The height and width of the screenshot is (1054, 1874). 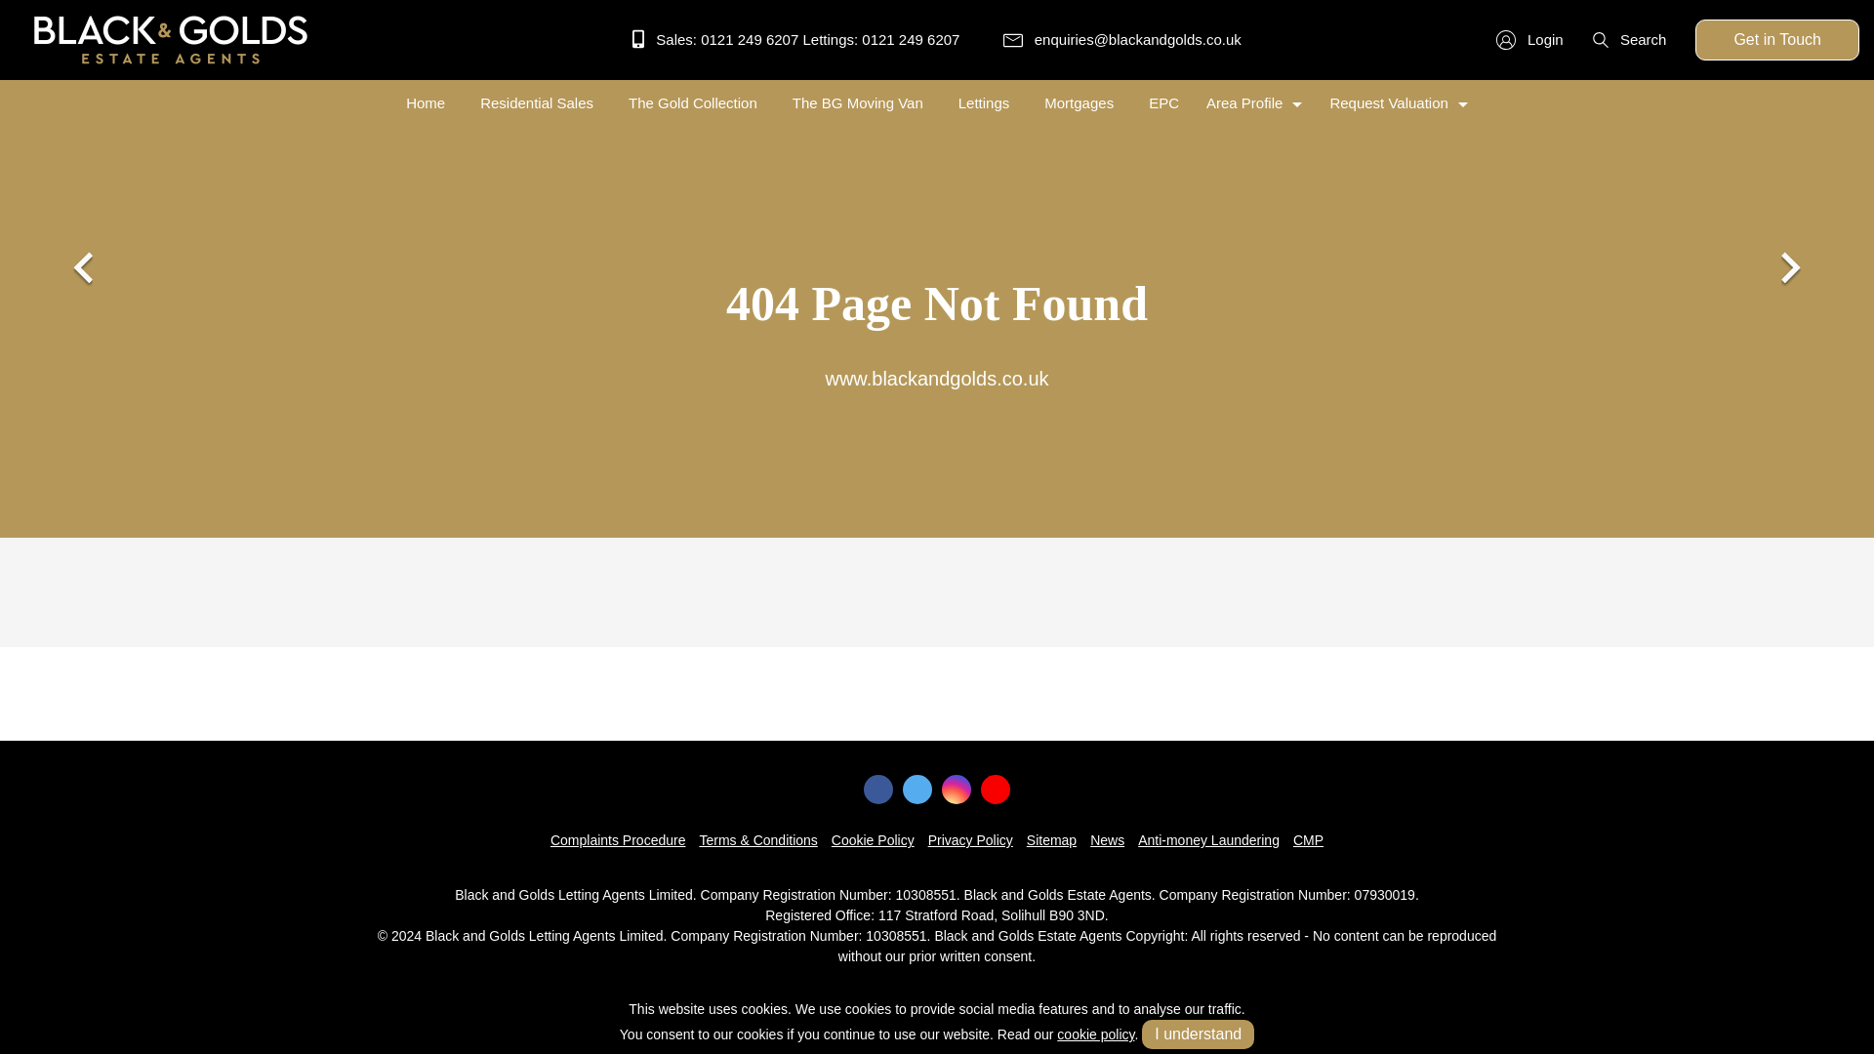 What do you see at coordinates (618, 840) in the screenshot?
I see `Complaints Procedure` at bounding box center [618, 840].